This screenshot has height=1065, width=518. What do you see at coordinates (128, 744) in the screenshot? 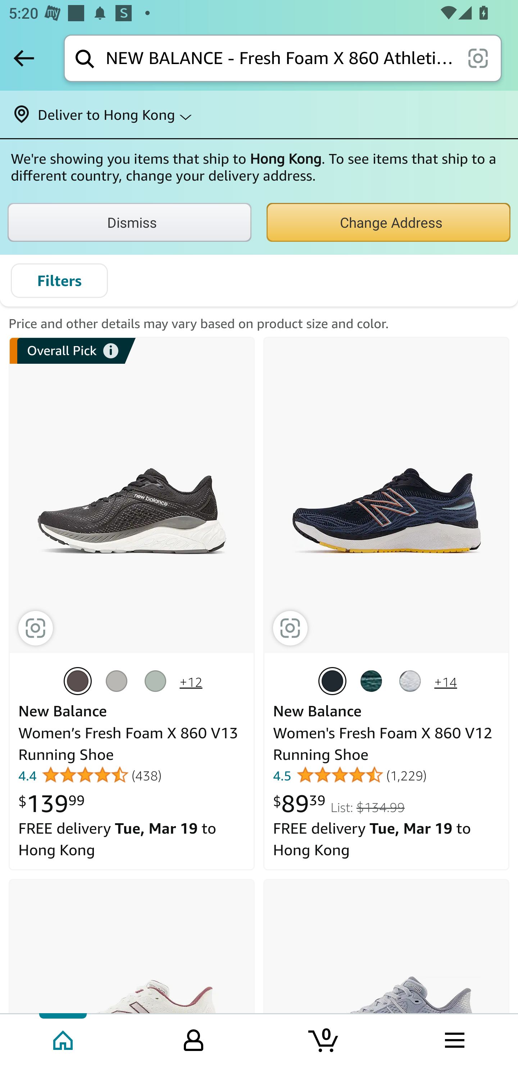
I see `Women’s Fresh Foam X 860 V13 Running Shoe` at bounding box center [128, 744].